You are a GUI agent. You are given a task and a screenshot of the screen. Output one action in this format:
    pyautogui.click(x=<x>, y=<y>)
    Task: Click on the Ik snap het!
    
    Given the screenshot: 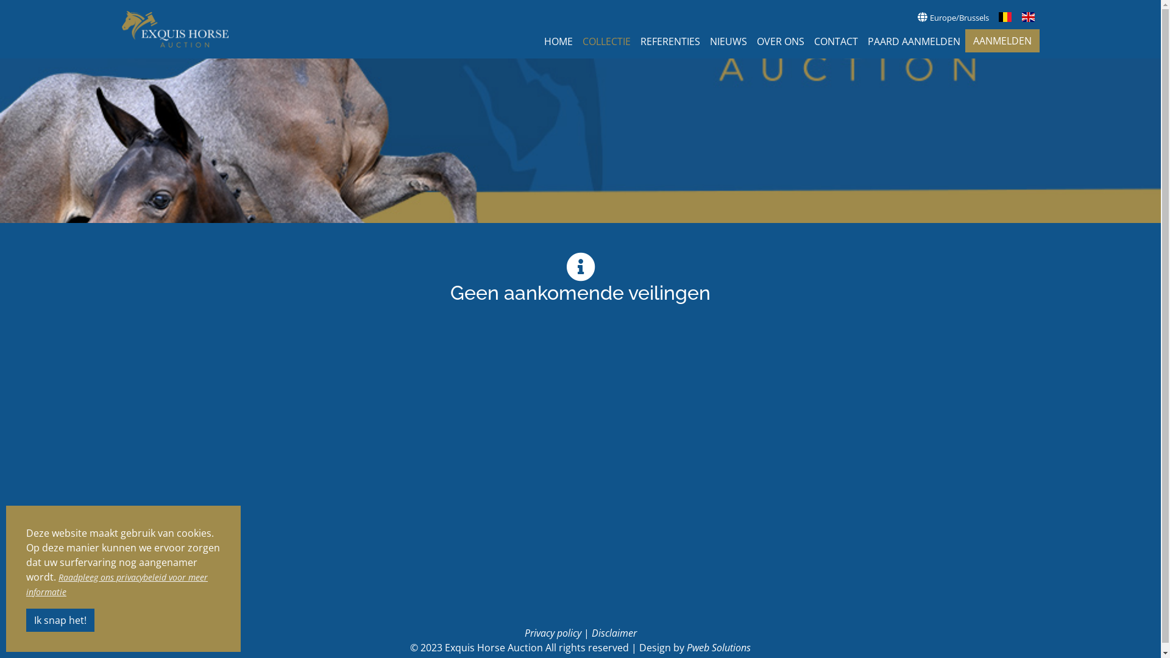 What is the action you would take?
    pyautogui.click(x=60, y=620)
    